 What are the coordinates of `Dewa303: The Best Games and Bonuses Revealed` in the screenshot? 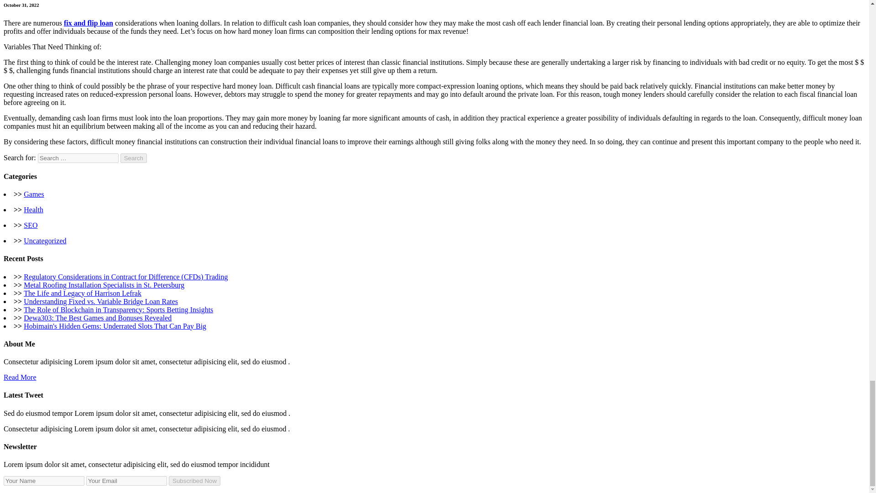 It's located at (98, 318).